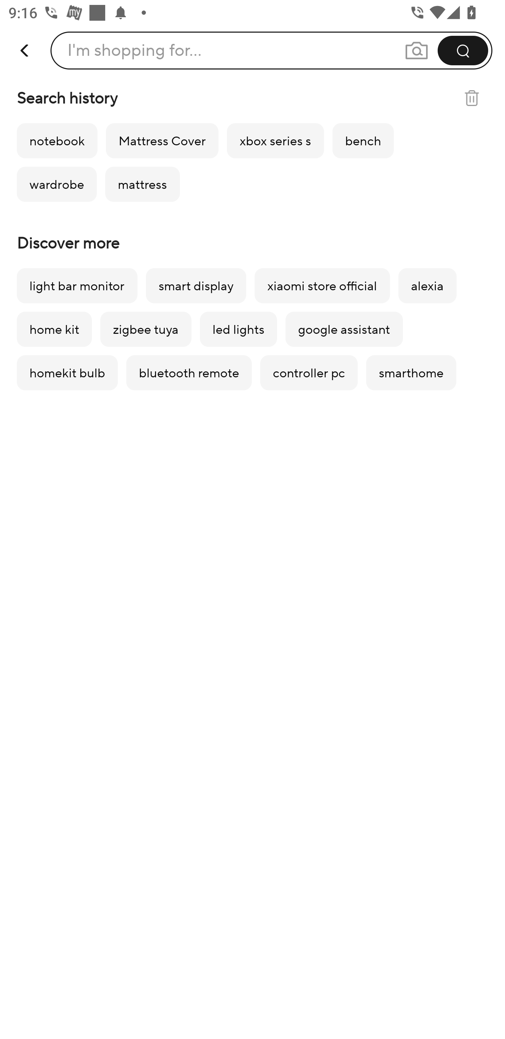 The image size is (505, 1039). I want to click on mattress, so click(142, 184).